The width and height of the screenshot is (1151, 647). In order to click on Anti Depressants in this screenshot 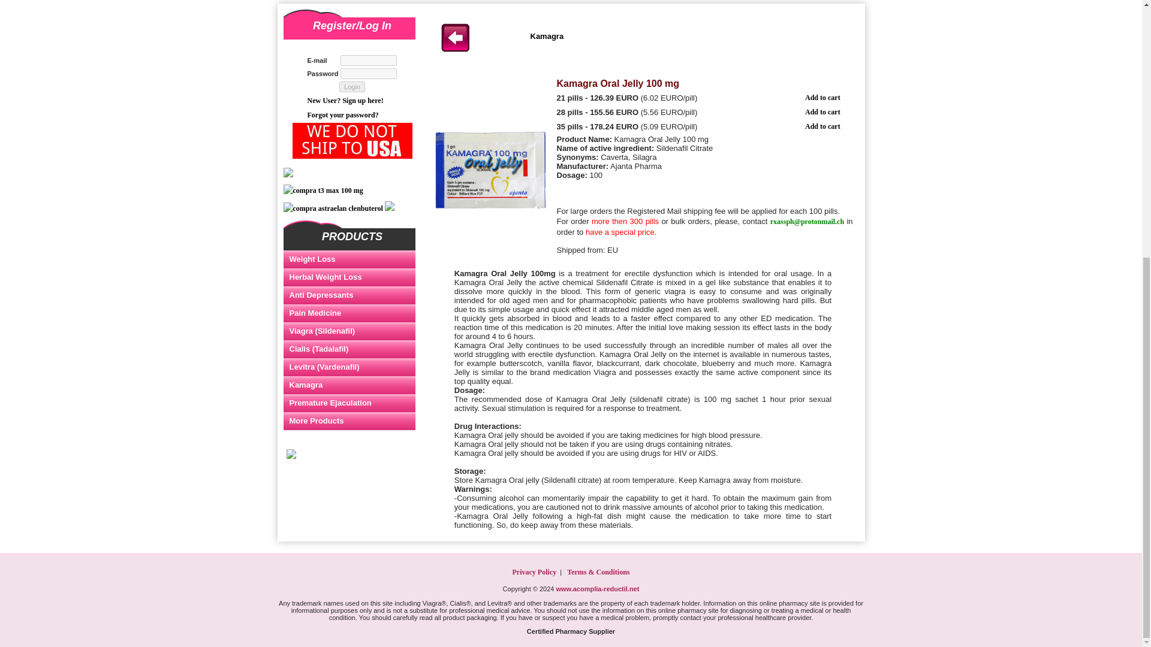, I will do `click(349, 295)`.